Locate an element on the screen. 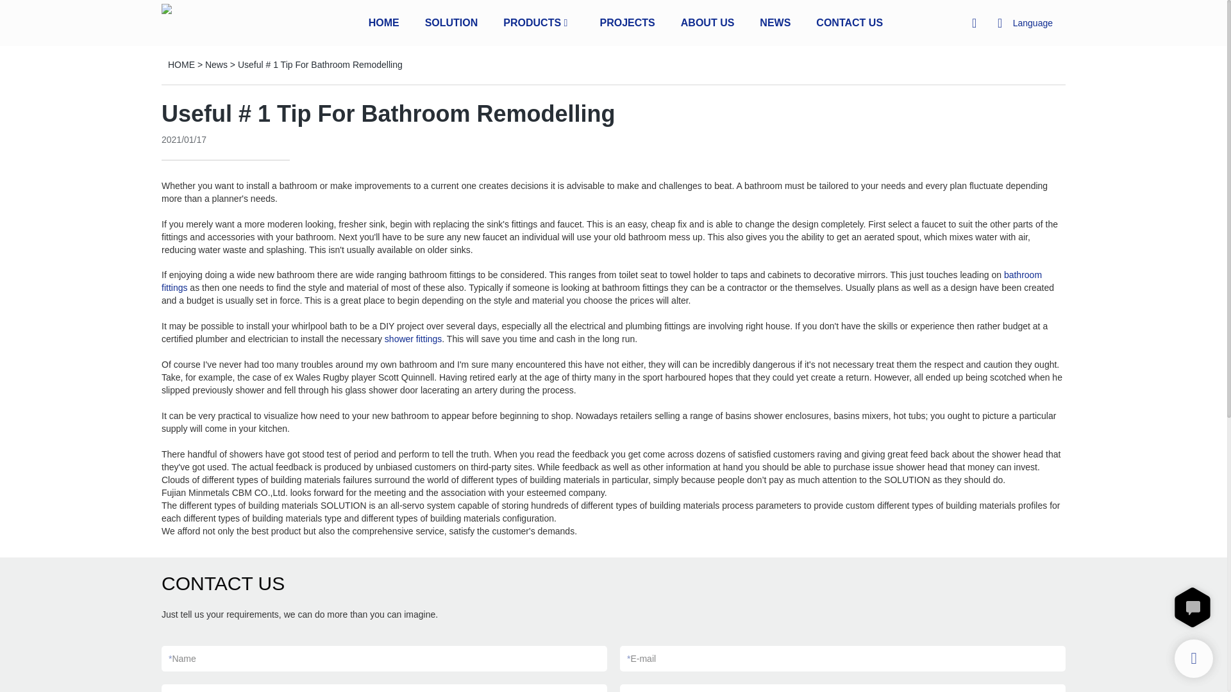 Image resolution: width=1231 pixels, height=692 pixels. ABOUT US is located at coordinates (708, 22).